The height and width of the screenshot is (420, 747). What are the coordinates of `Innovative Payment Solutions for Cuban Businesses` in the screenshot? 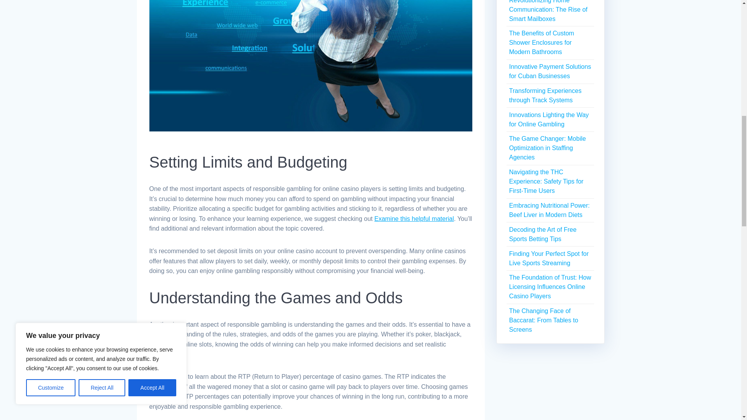 It's located at (549, 72).